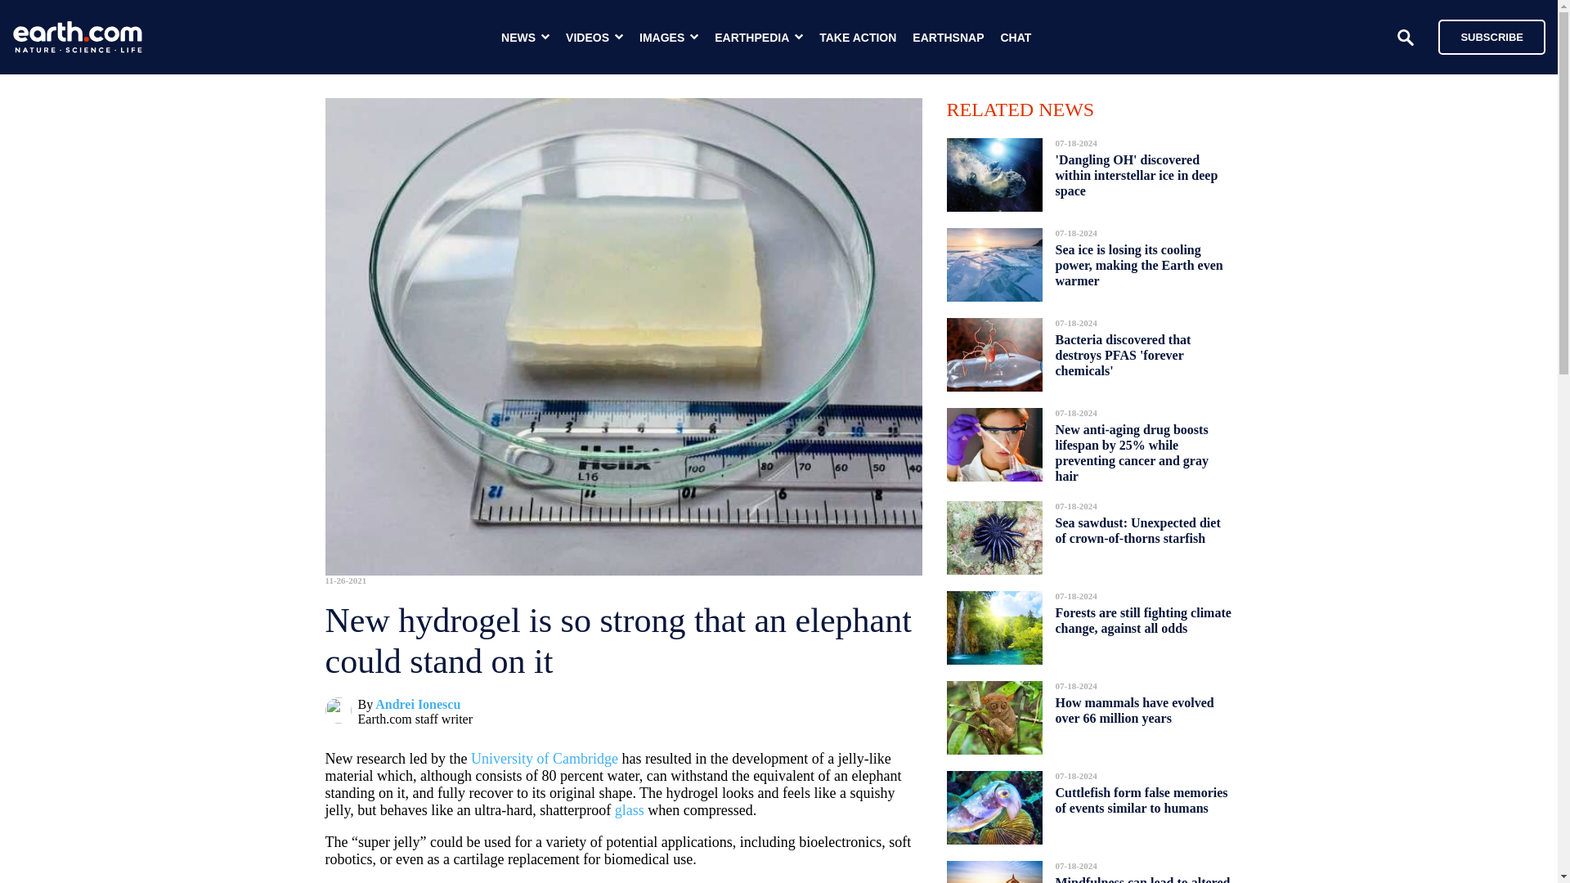  Describe the element at coordinates (1142, 875) in the screenshot. I see `Mindfulness can lead to altered states of consciousness` at that location.